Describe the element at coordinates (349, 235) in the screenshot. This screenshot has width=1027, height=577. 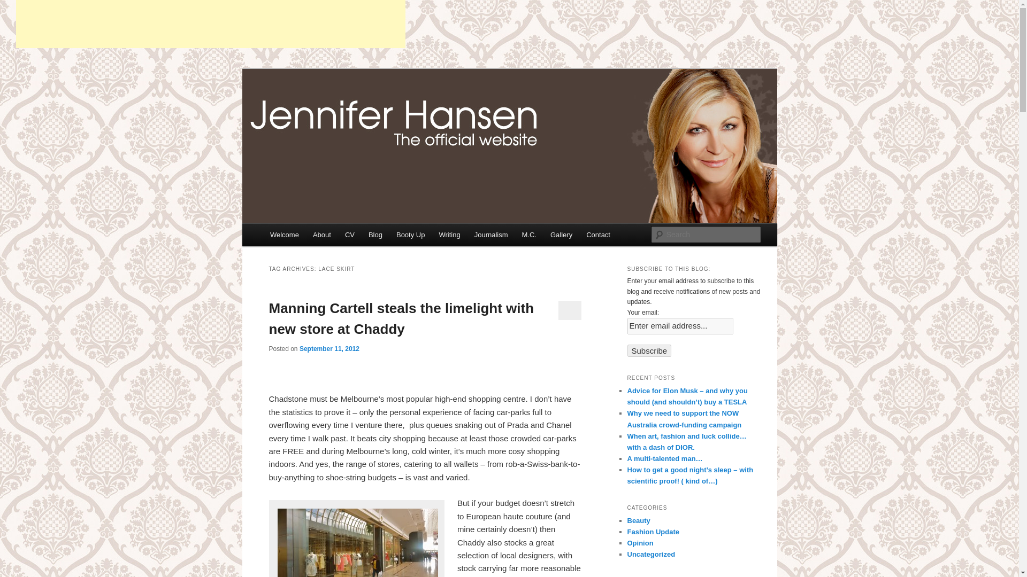
I see `CV` at that location.